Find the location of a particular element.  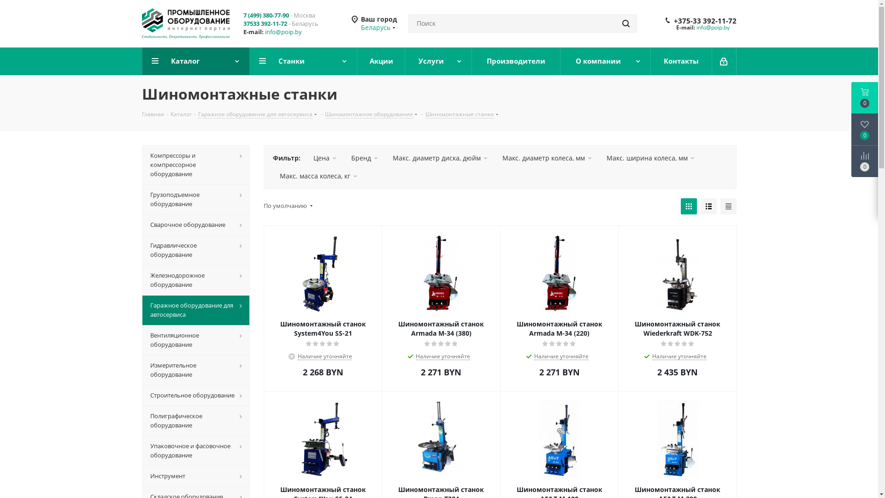

2 is located at coordinates (434, 344).